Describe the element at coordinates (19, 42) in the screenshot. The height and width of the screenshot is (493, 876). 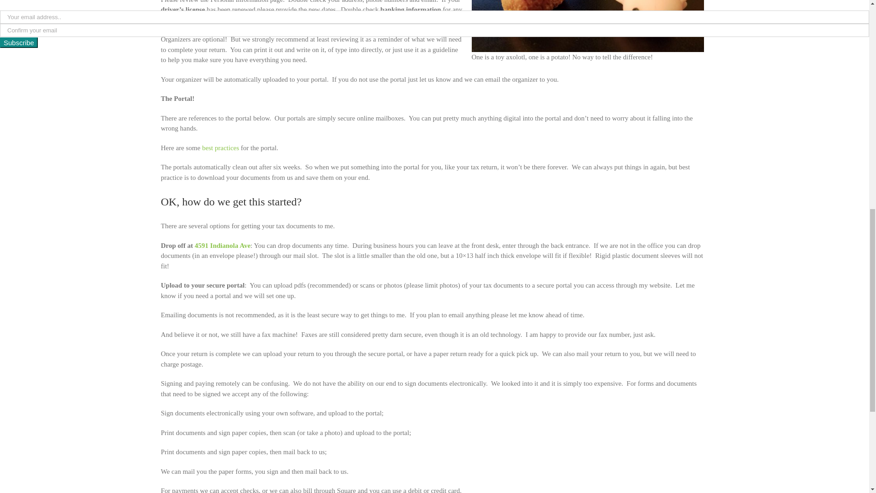
I see `Subscribe` at that location.